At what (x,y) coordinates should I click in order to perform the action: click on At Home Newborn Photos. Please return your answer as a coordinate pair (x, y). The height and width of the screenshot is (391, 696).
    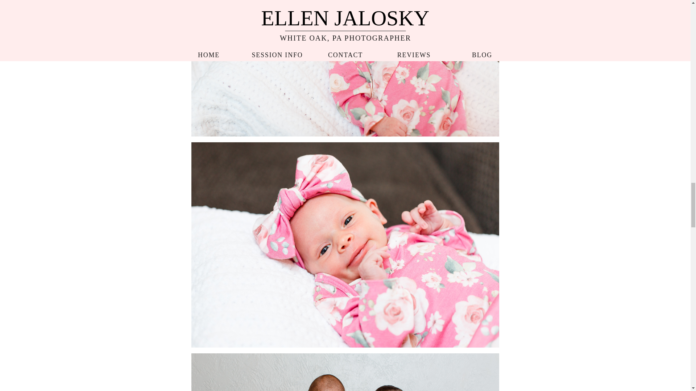
    Looking at the image, I should click on (345, 371).